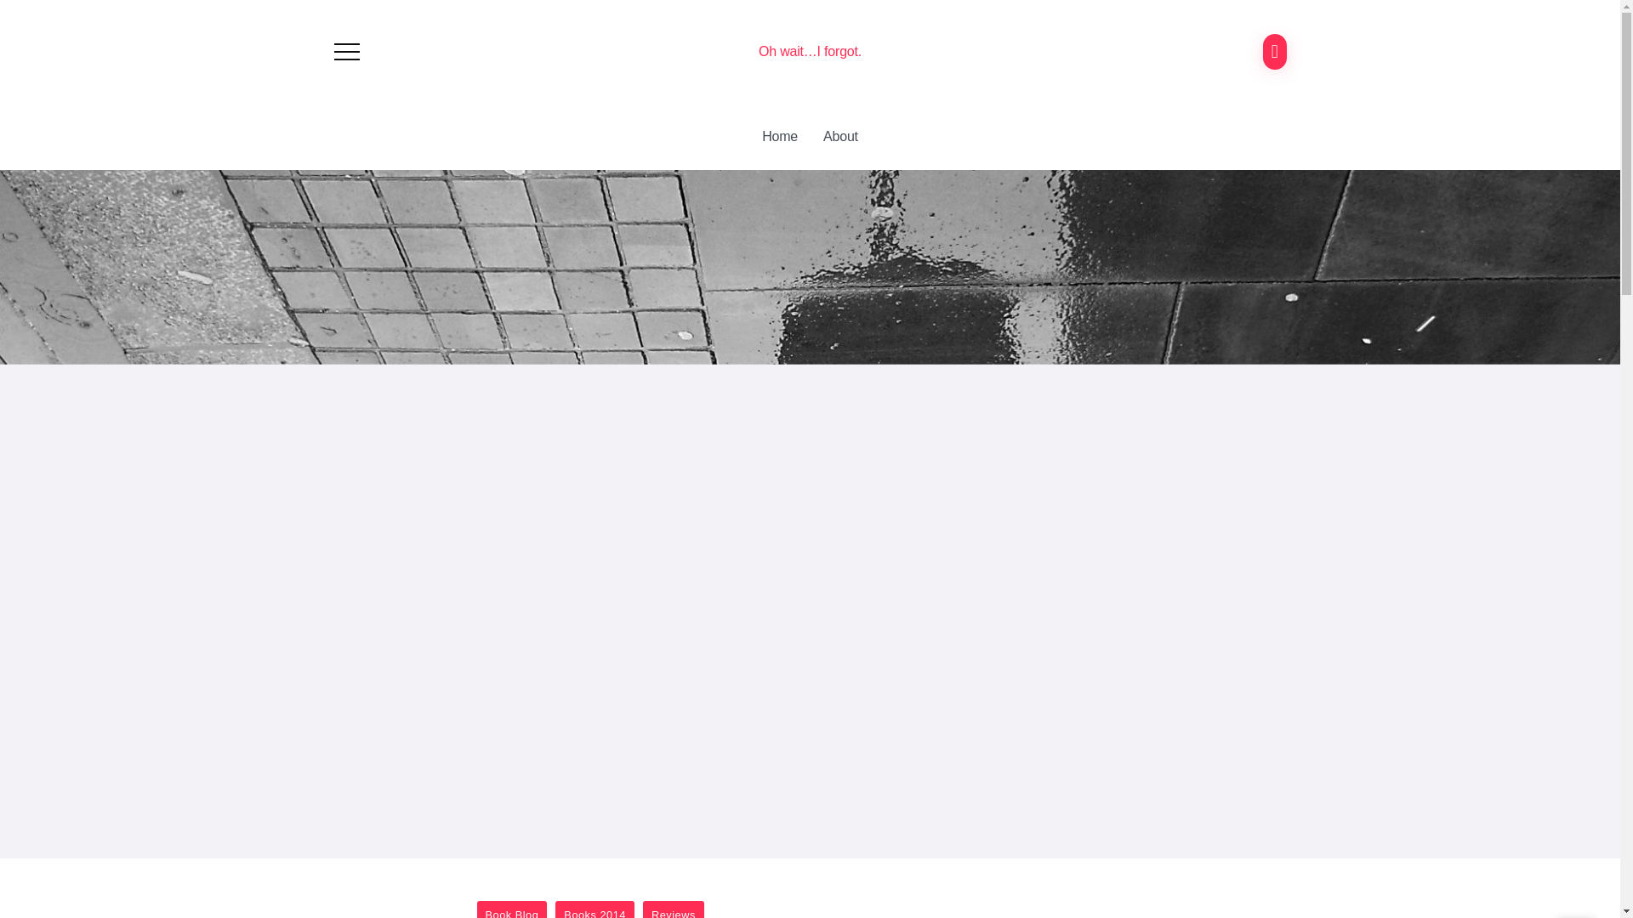 The width and height of the screenshot is (1633, 918). Describe the element at coordinates (840, 136) in the screenshot. I see `About` at that location.